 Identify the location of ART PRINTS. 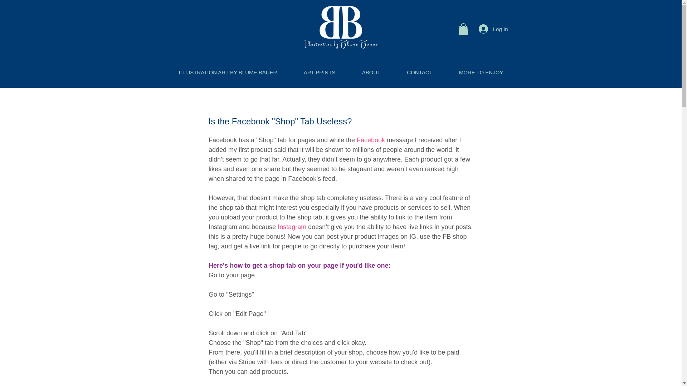
(320, 72).